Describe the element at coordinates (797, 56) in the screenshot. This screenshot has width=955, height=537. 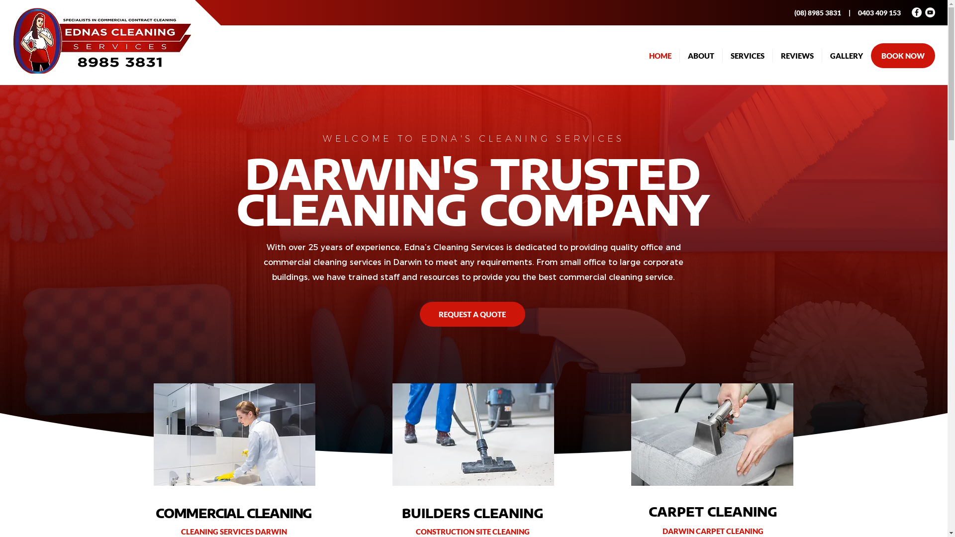
I see `REVIEWS` at that location.